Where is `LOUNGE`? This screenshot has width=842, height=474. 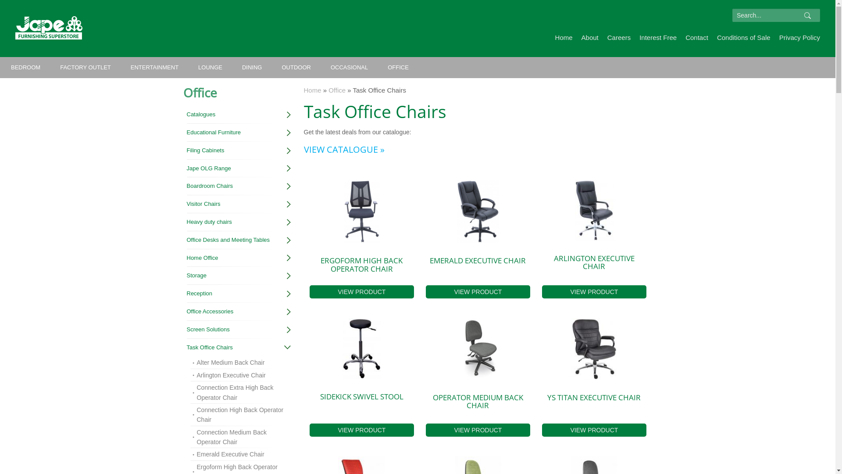
LOUNGE is located at coordinates (210, 68).